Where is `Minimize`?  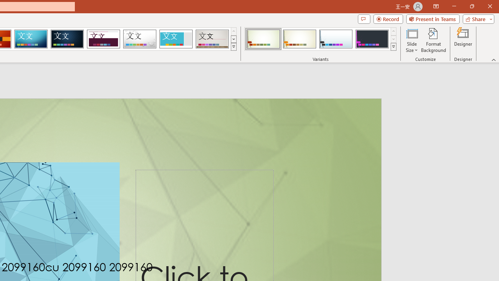 Minimize is located at coordinates (454, 6).